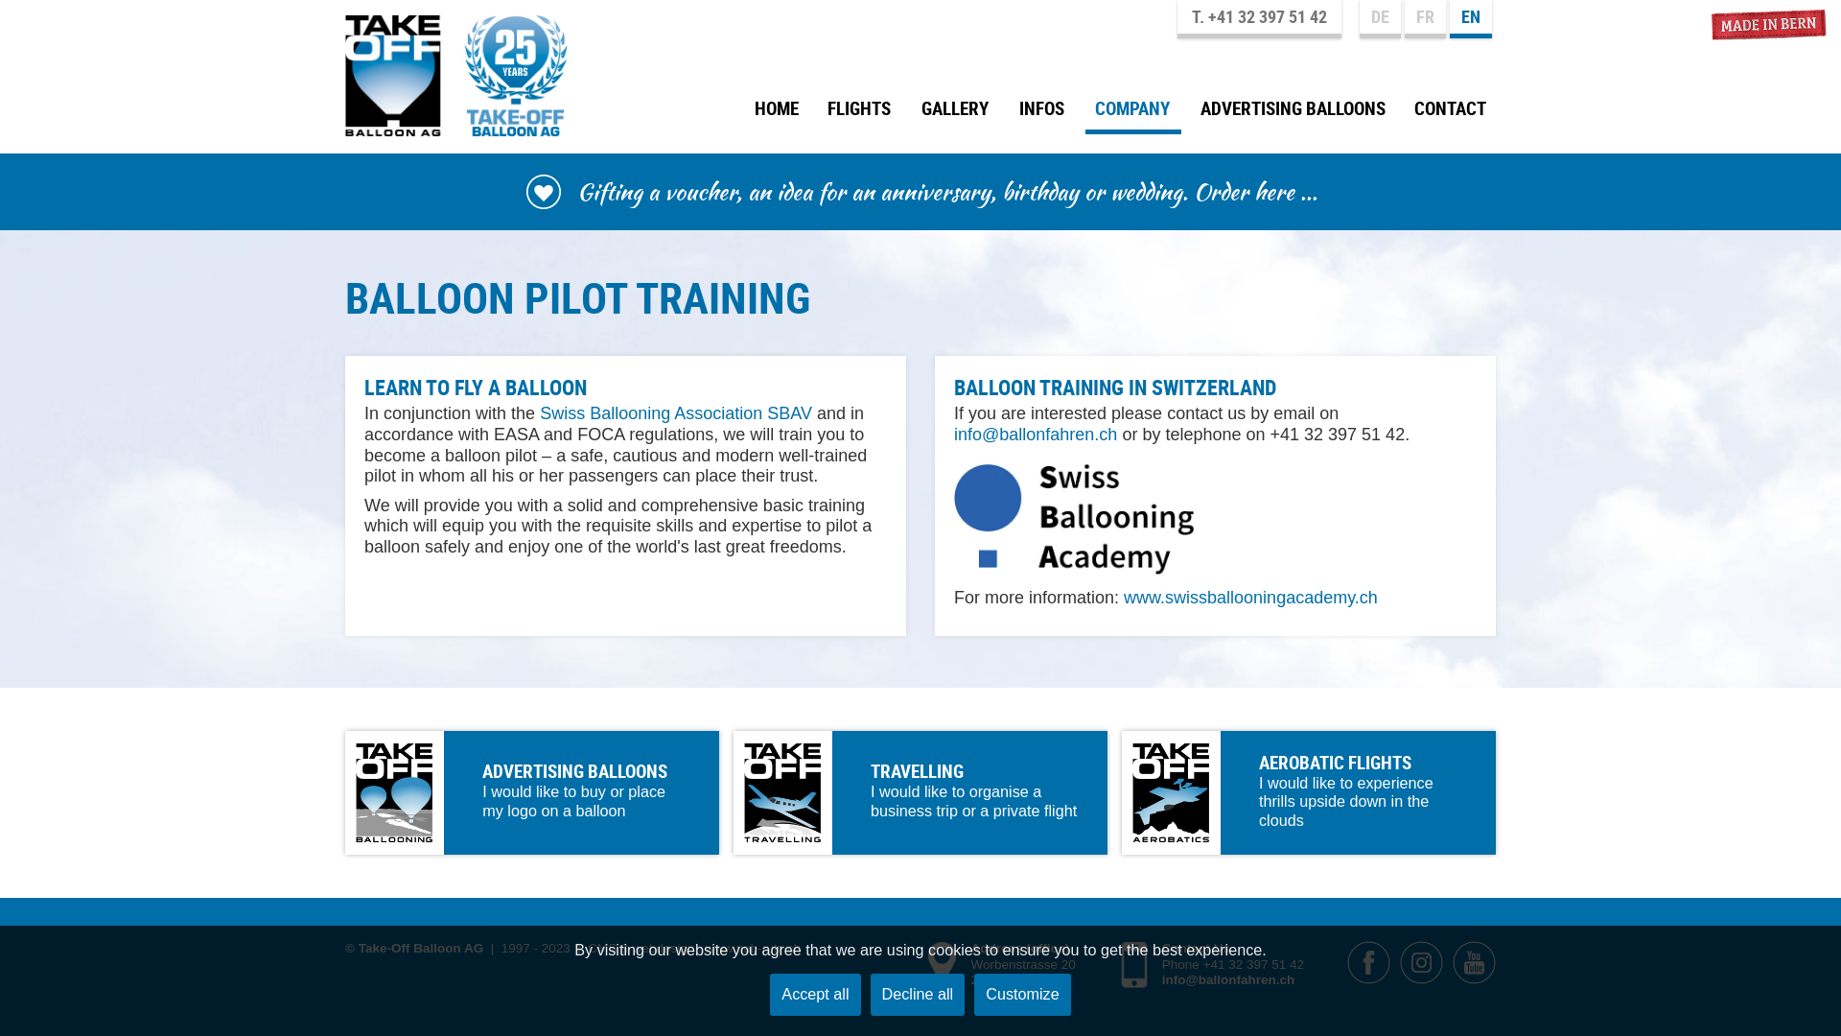  Describe the element at coordinates (1425, 19) in the screenshot. I see `FR` at that location.